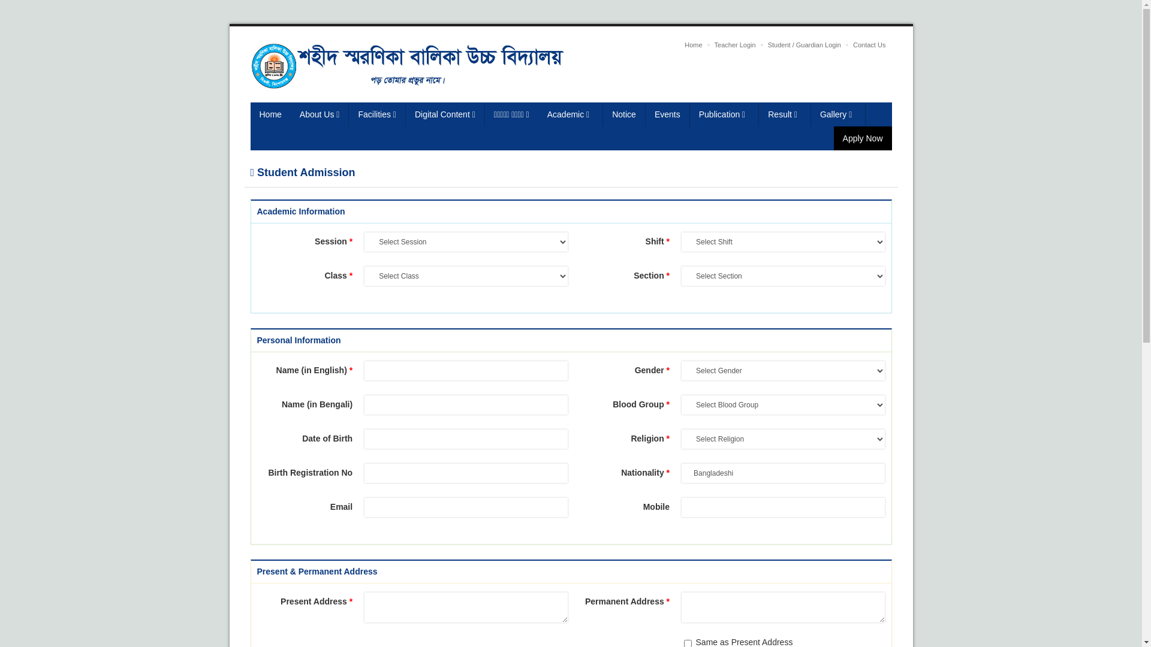 This screenshot has width=1151, height=647. Describe the element at coordinates (625, 114) in the screenshot. I see `Notice` at that location.